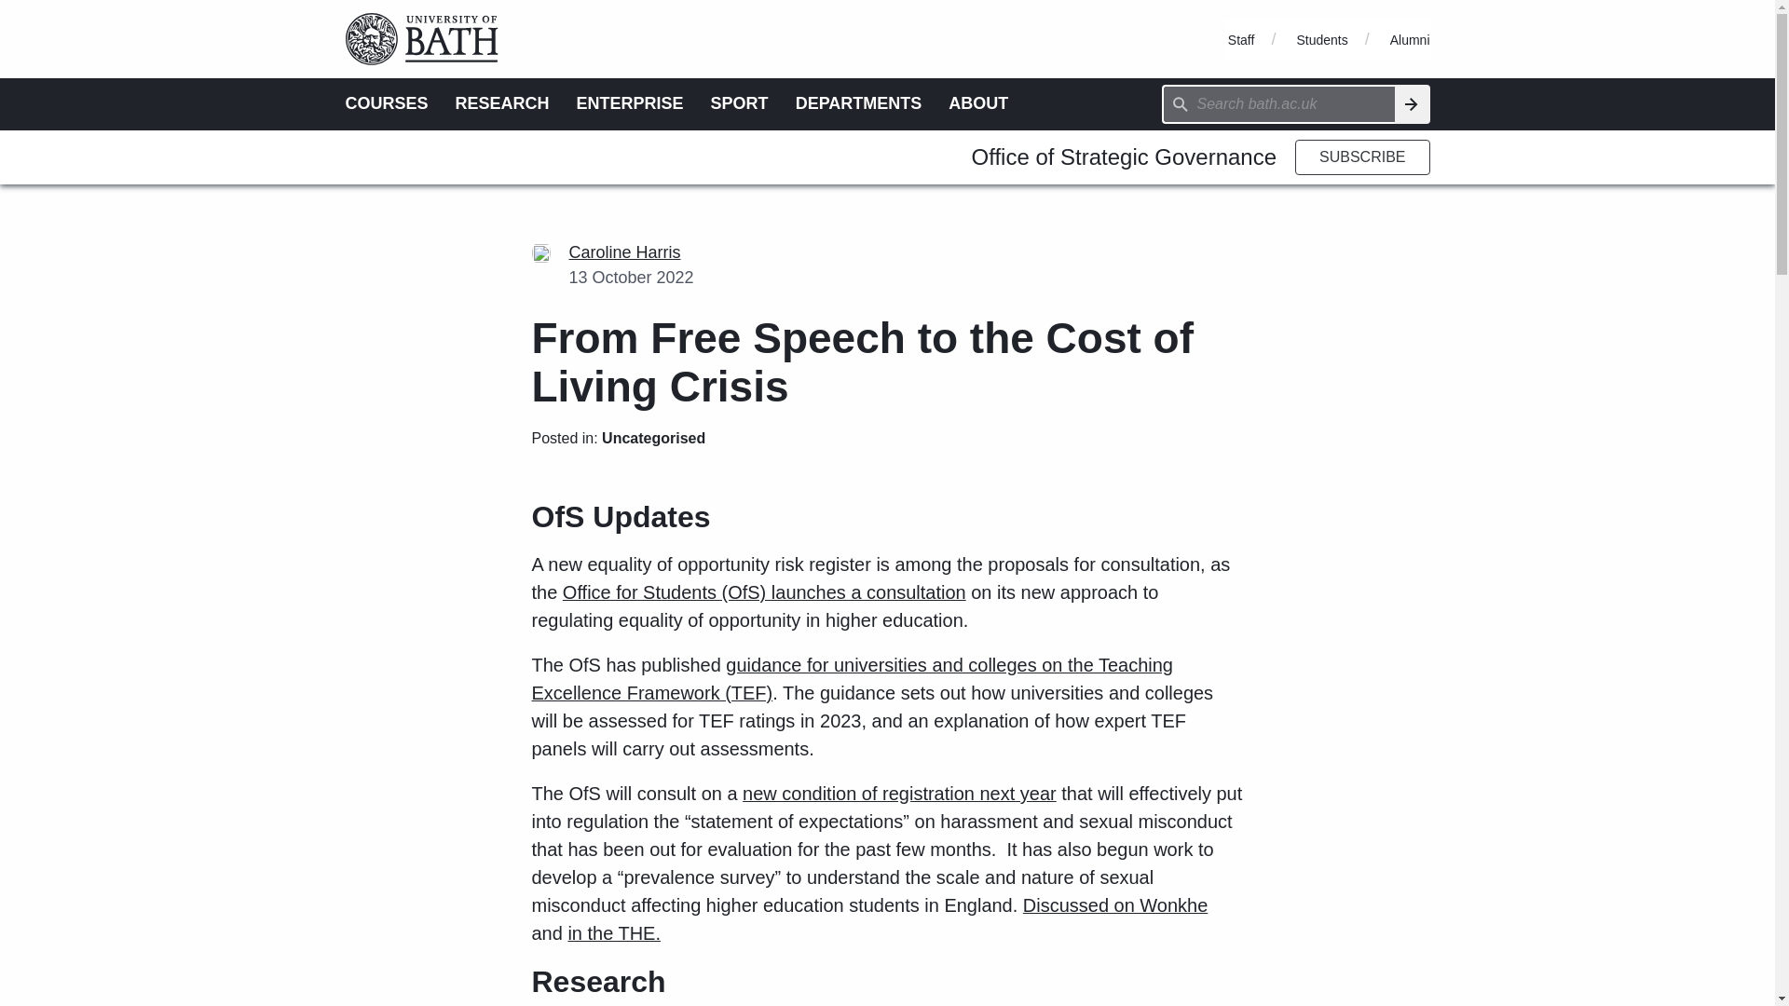 The image size is (1789, 1006). I want to click on COURSES, so click(386, 102).